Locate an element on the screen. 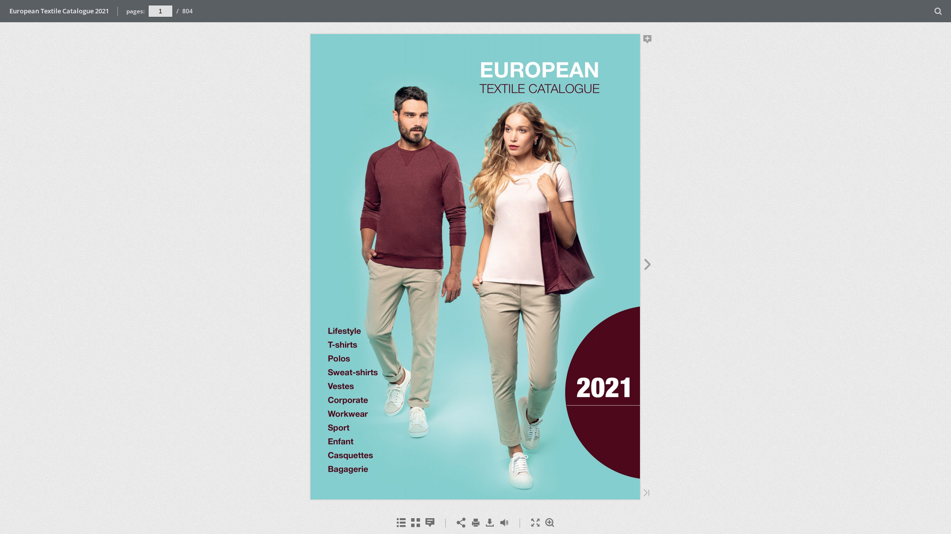  Download is located at coordinates (489, 523).